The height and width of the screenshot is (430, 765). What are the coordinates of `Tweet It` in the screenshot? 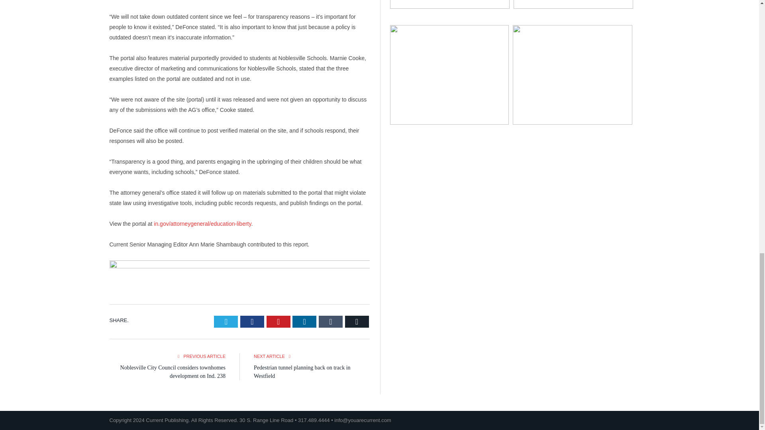 It's located at (226, 321).